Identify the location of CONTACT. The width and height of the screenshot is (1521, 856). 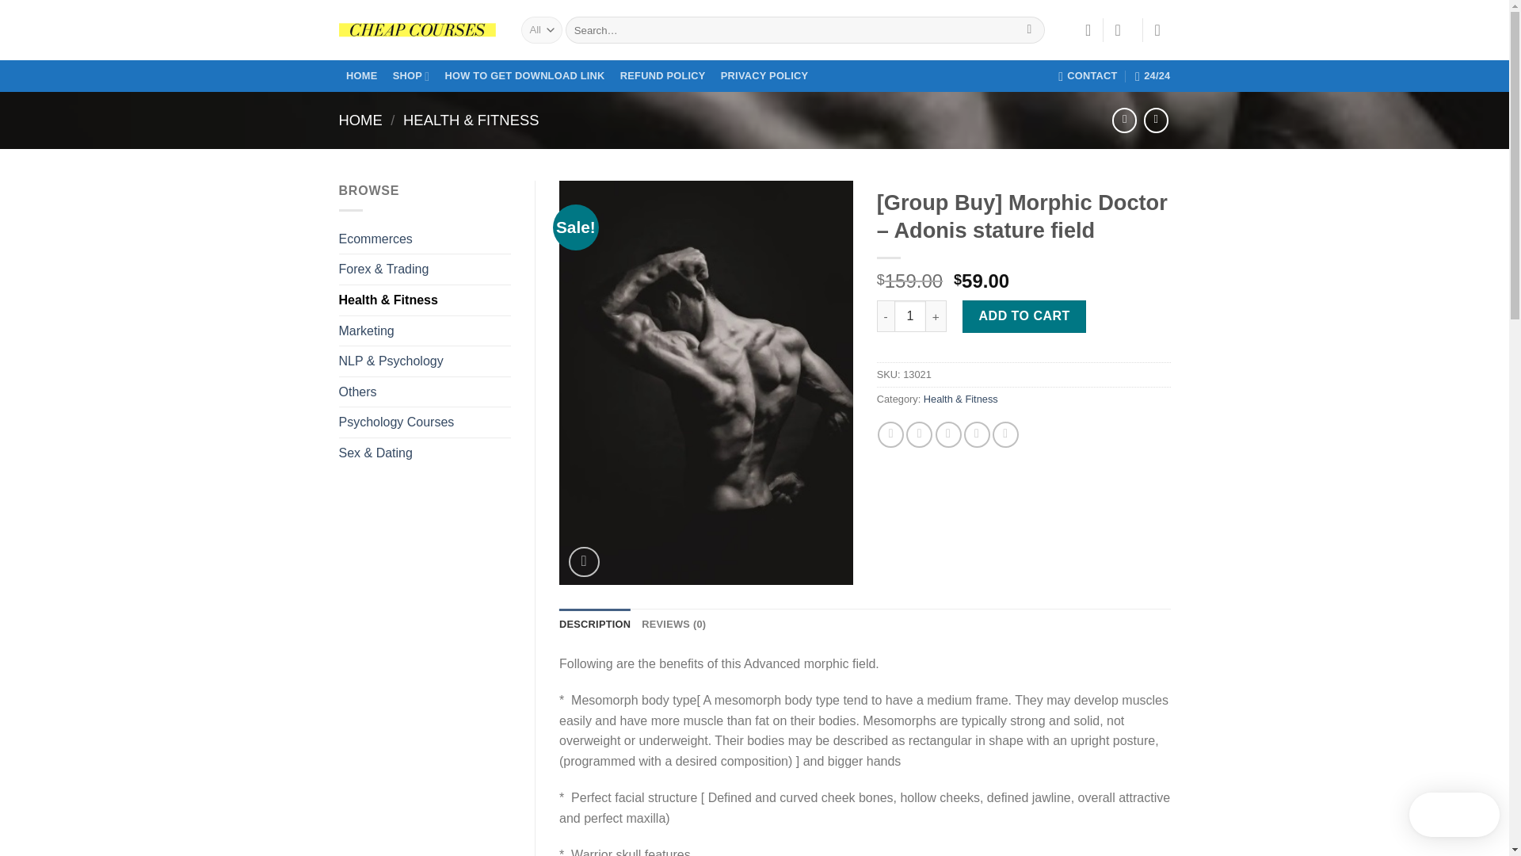
(1088, 75).